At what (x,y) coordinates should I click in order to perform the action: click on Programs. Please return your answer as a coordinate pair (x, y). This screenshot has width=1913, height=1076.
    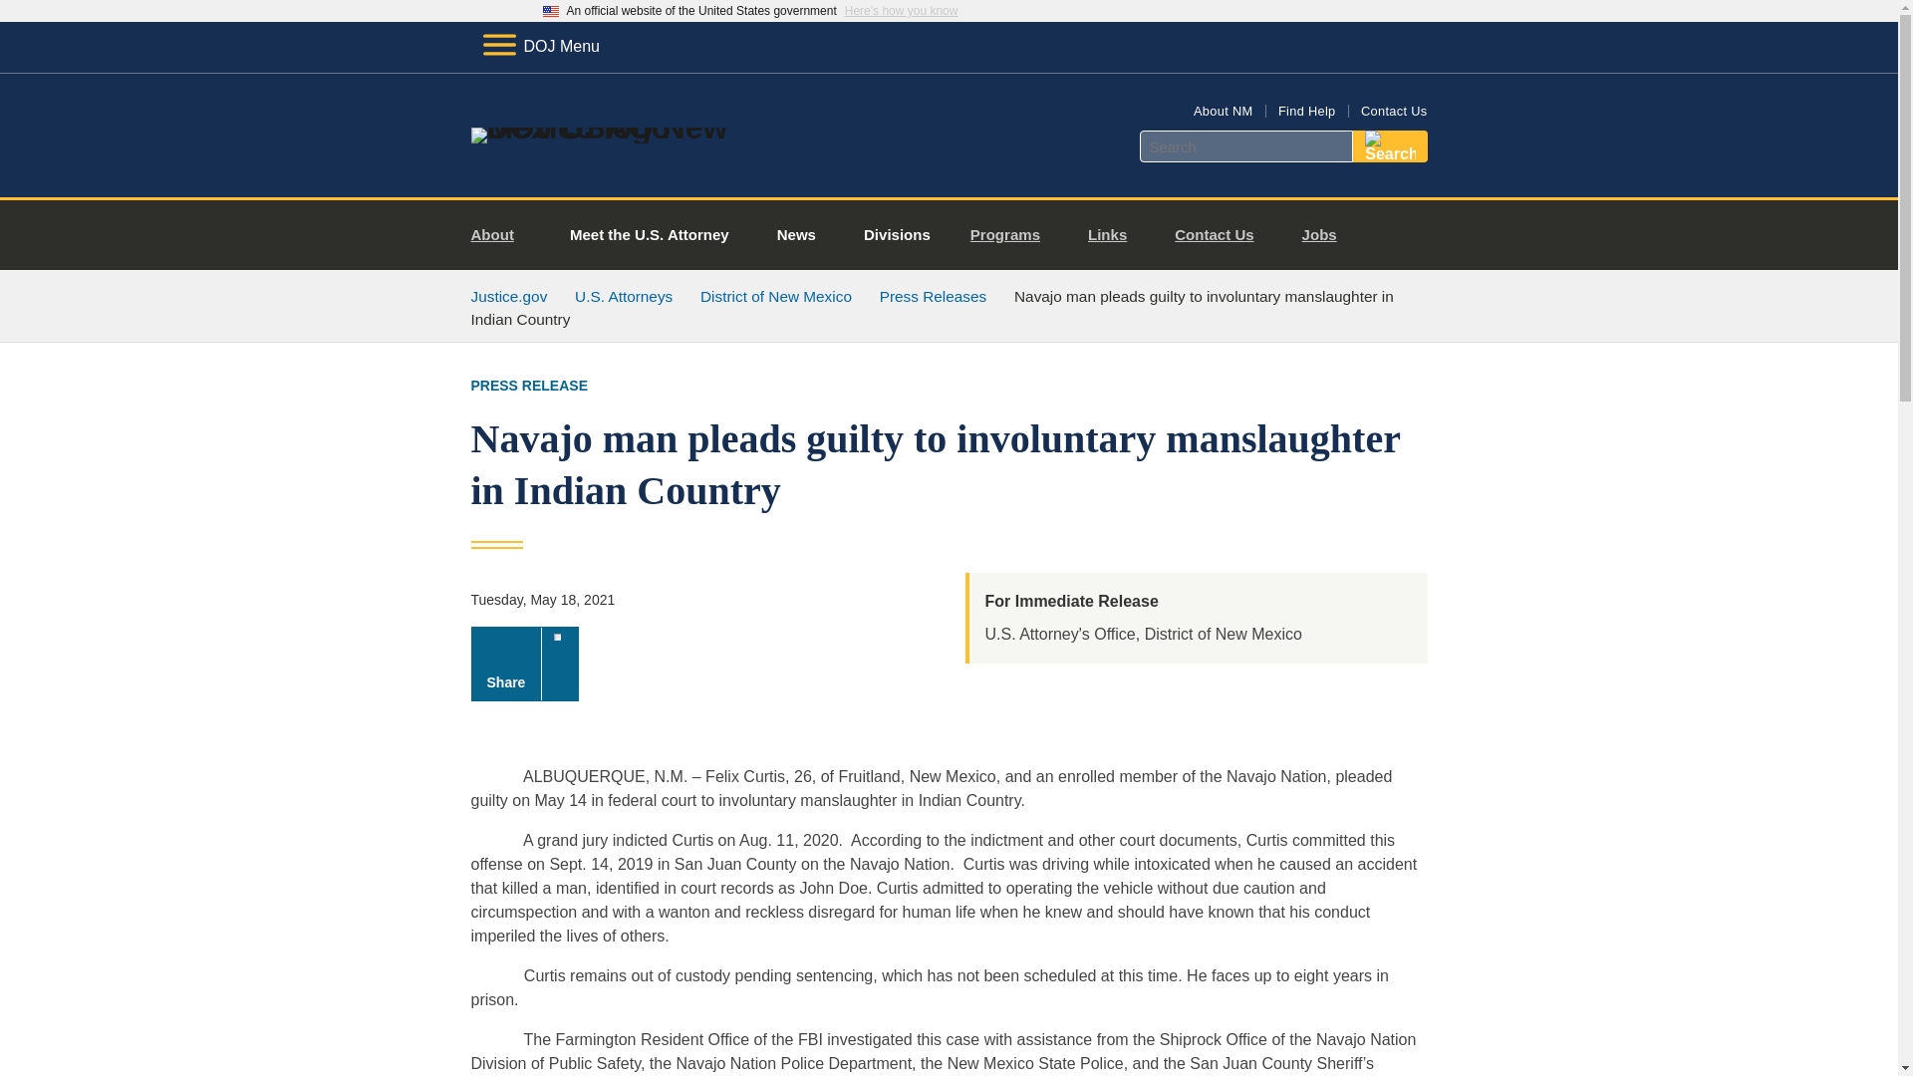
    Looking at the image, I should click on (1012, 235).